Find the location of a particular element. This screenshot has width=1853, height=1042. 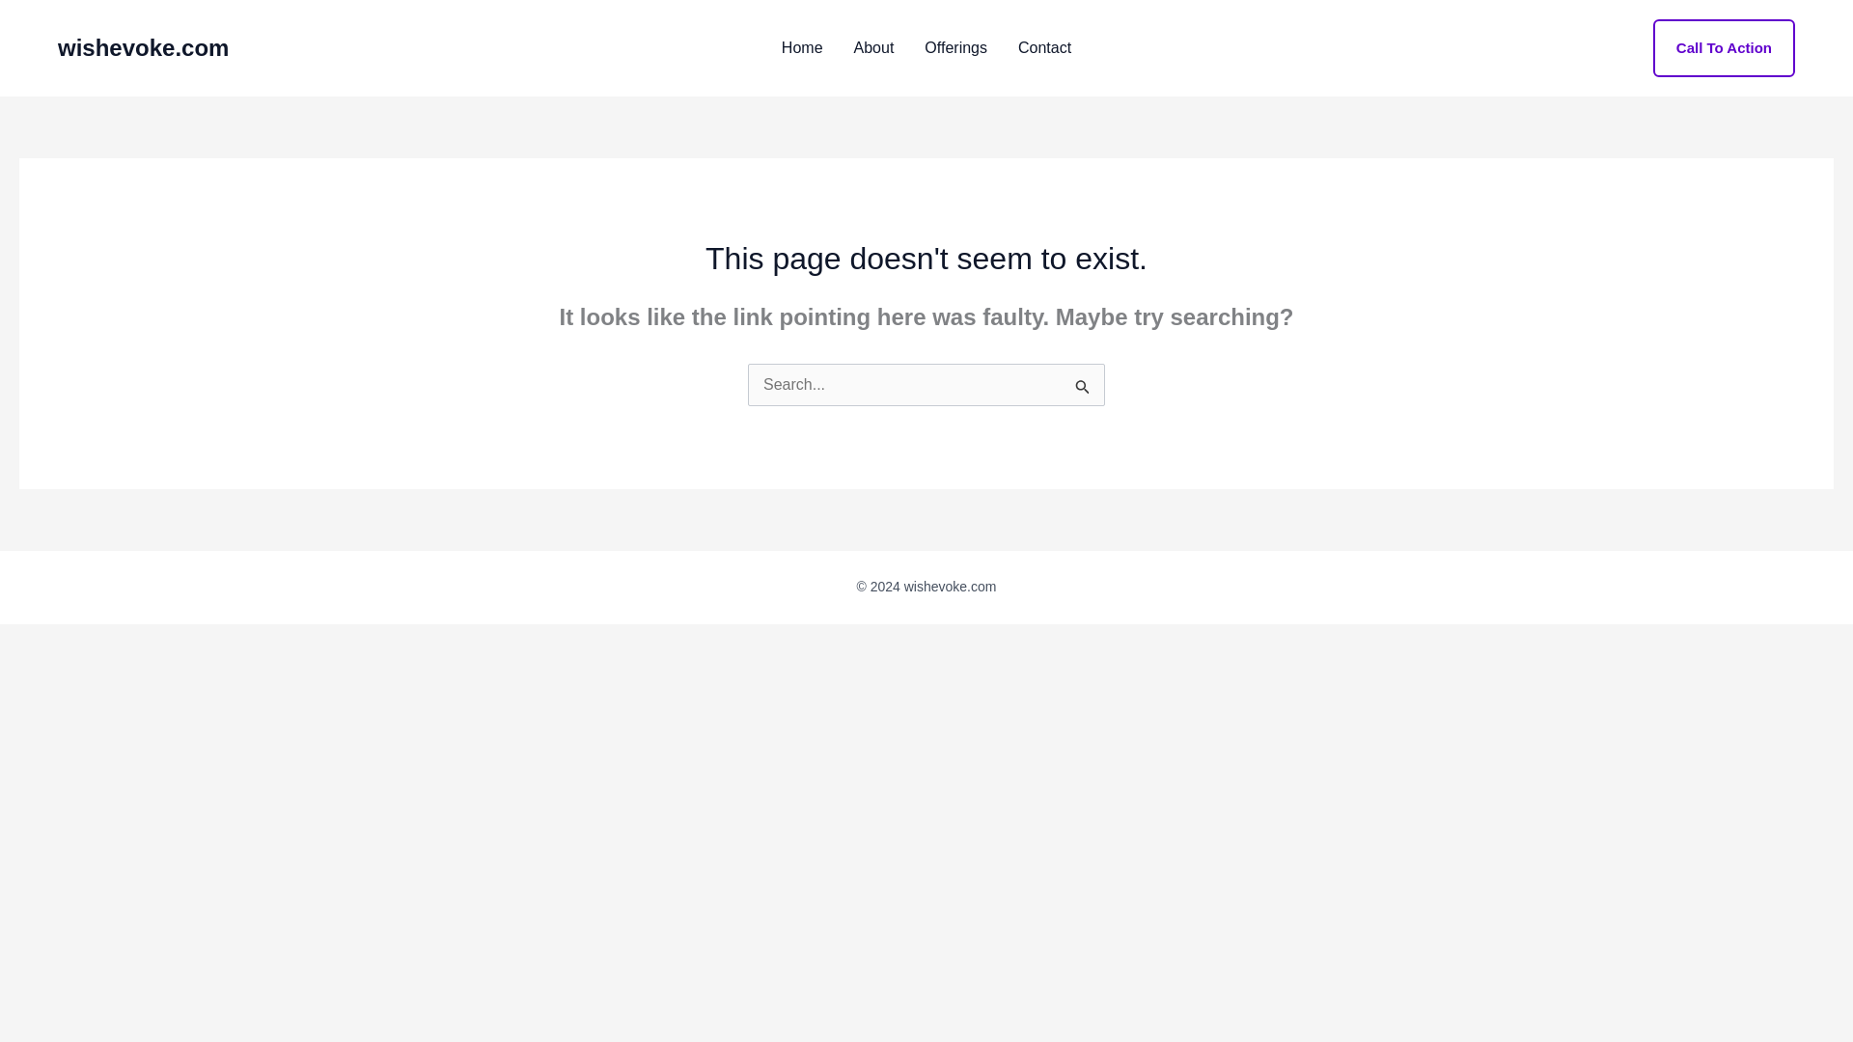

About is located at coordinates (874, 48).